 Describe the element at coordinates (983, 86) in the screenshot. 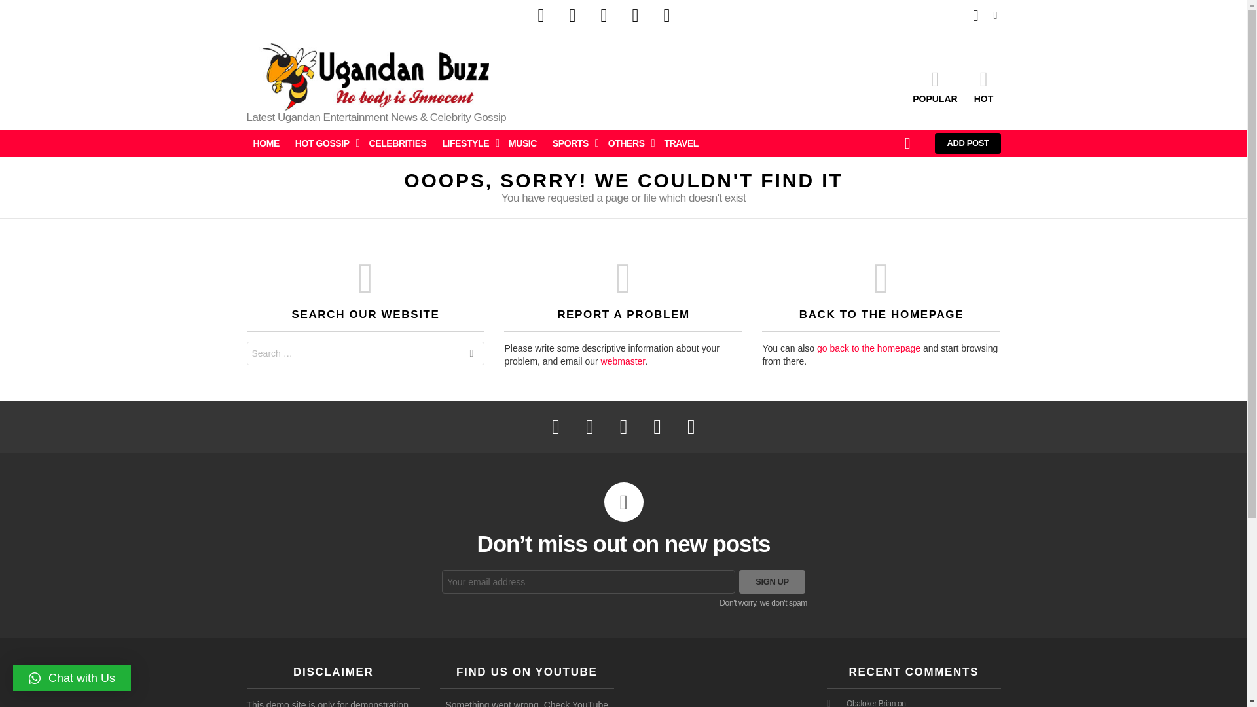

I see `HOT` at that location.